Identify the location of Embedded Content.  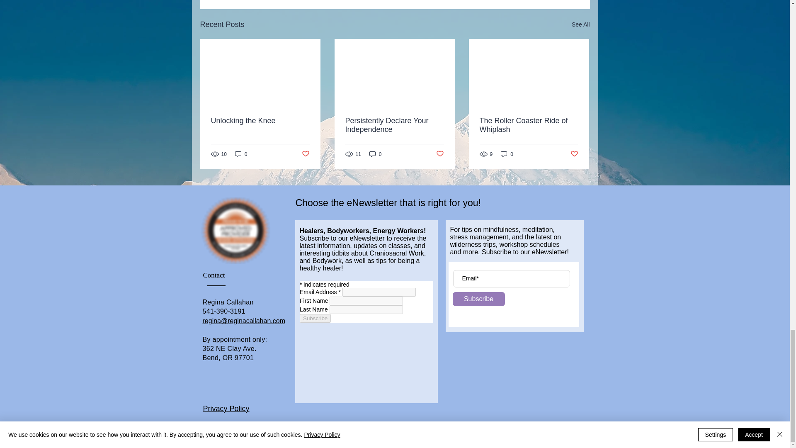
(366, 347).